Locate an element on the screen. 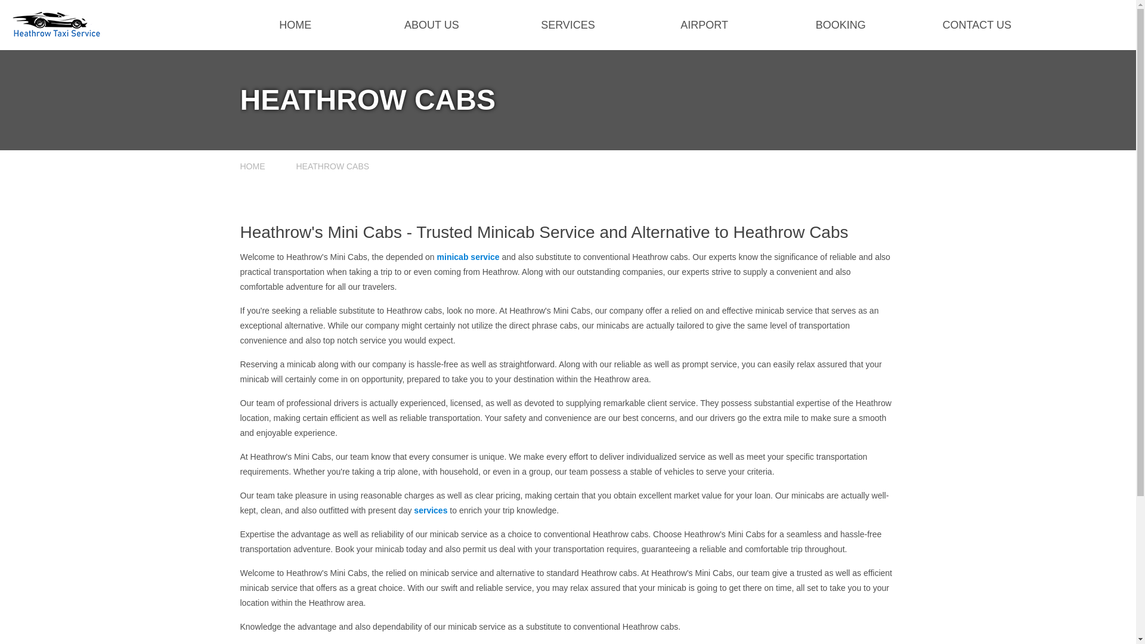 This screenshot has height=644, width=1145. SERVICES is located at coordinates (568, 25).